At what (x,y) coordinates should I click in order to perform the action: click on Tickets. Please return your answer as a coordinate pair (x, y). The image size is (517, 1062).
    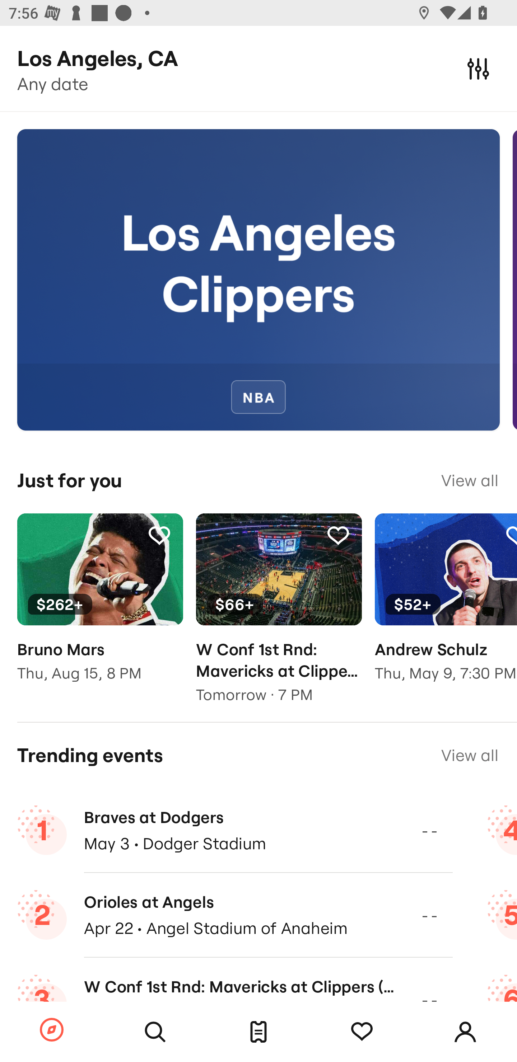
    Looking at the image, I should click on (258, 1032).